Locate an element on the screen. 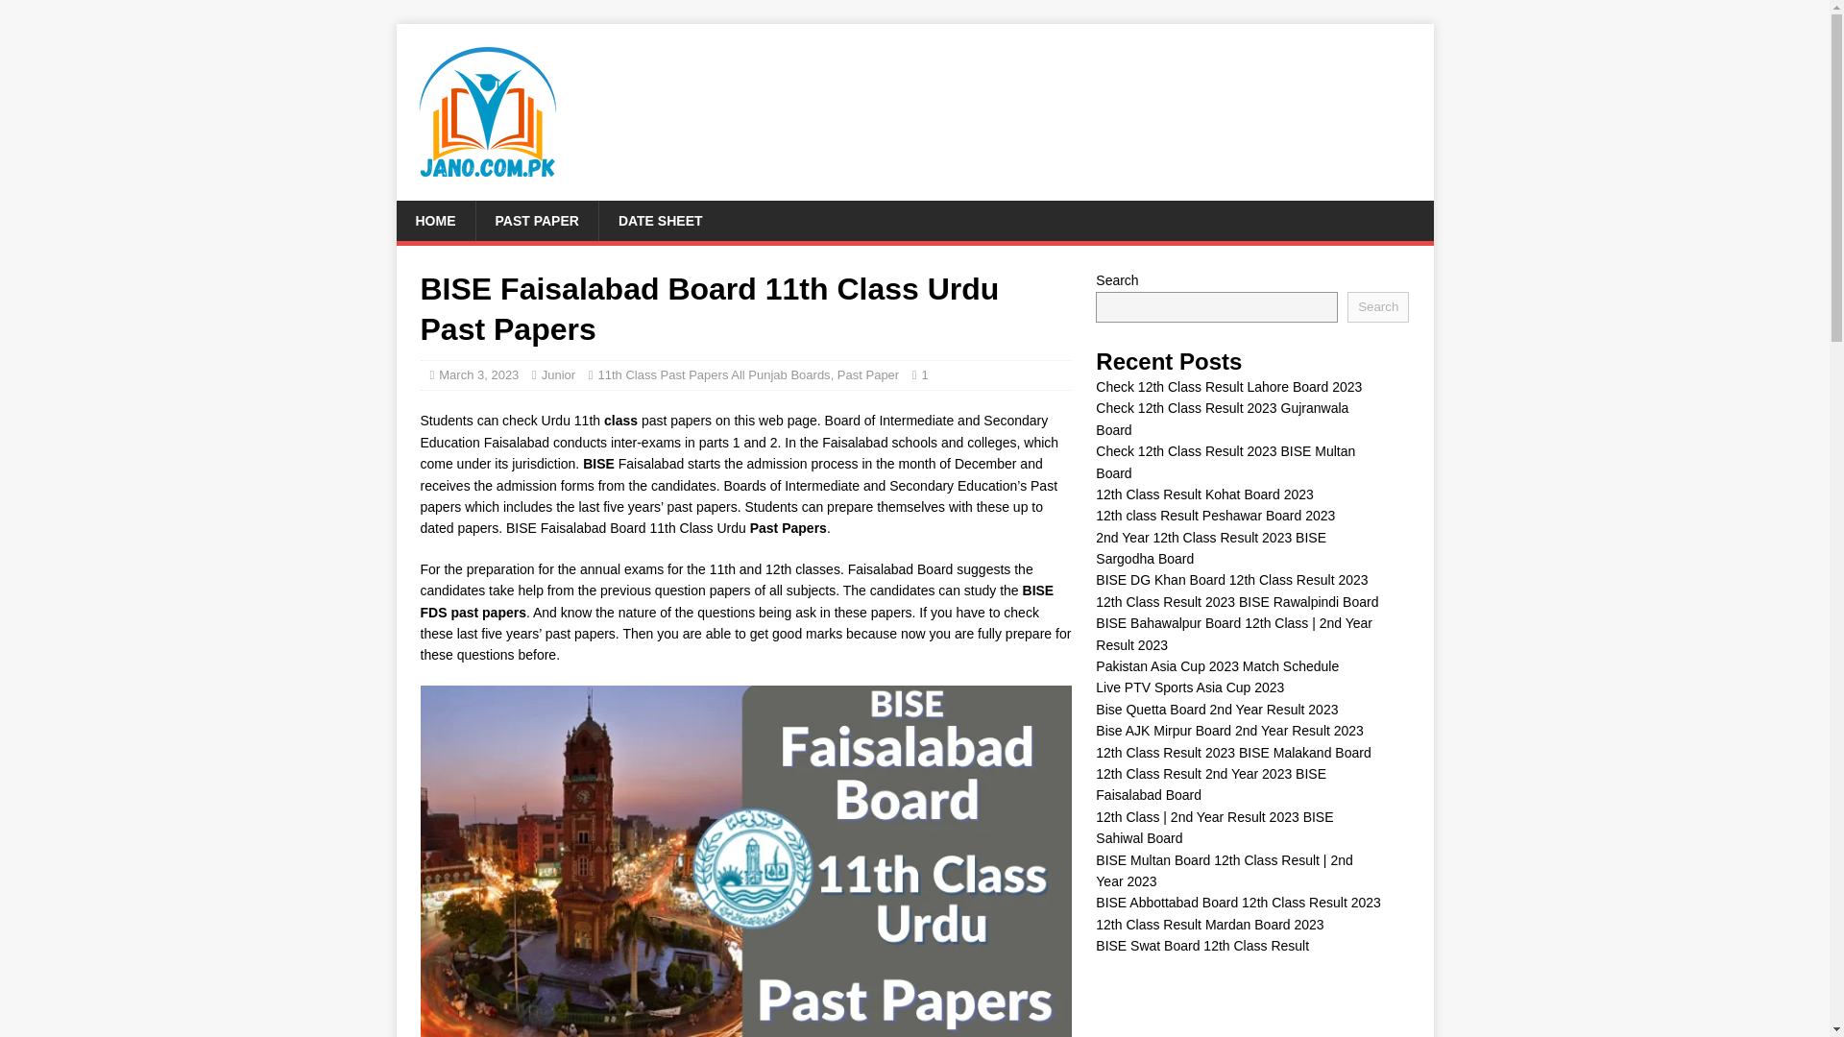 The height and width of the screenshot is (1037, 1844). 12th class Result Peshawar Board 2023 is located at coordinates (1215, 516).